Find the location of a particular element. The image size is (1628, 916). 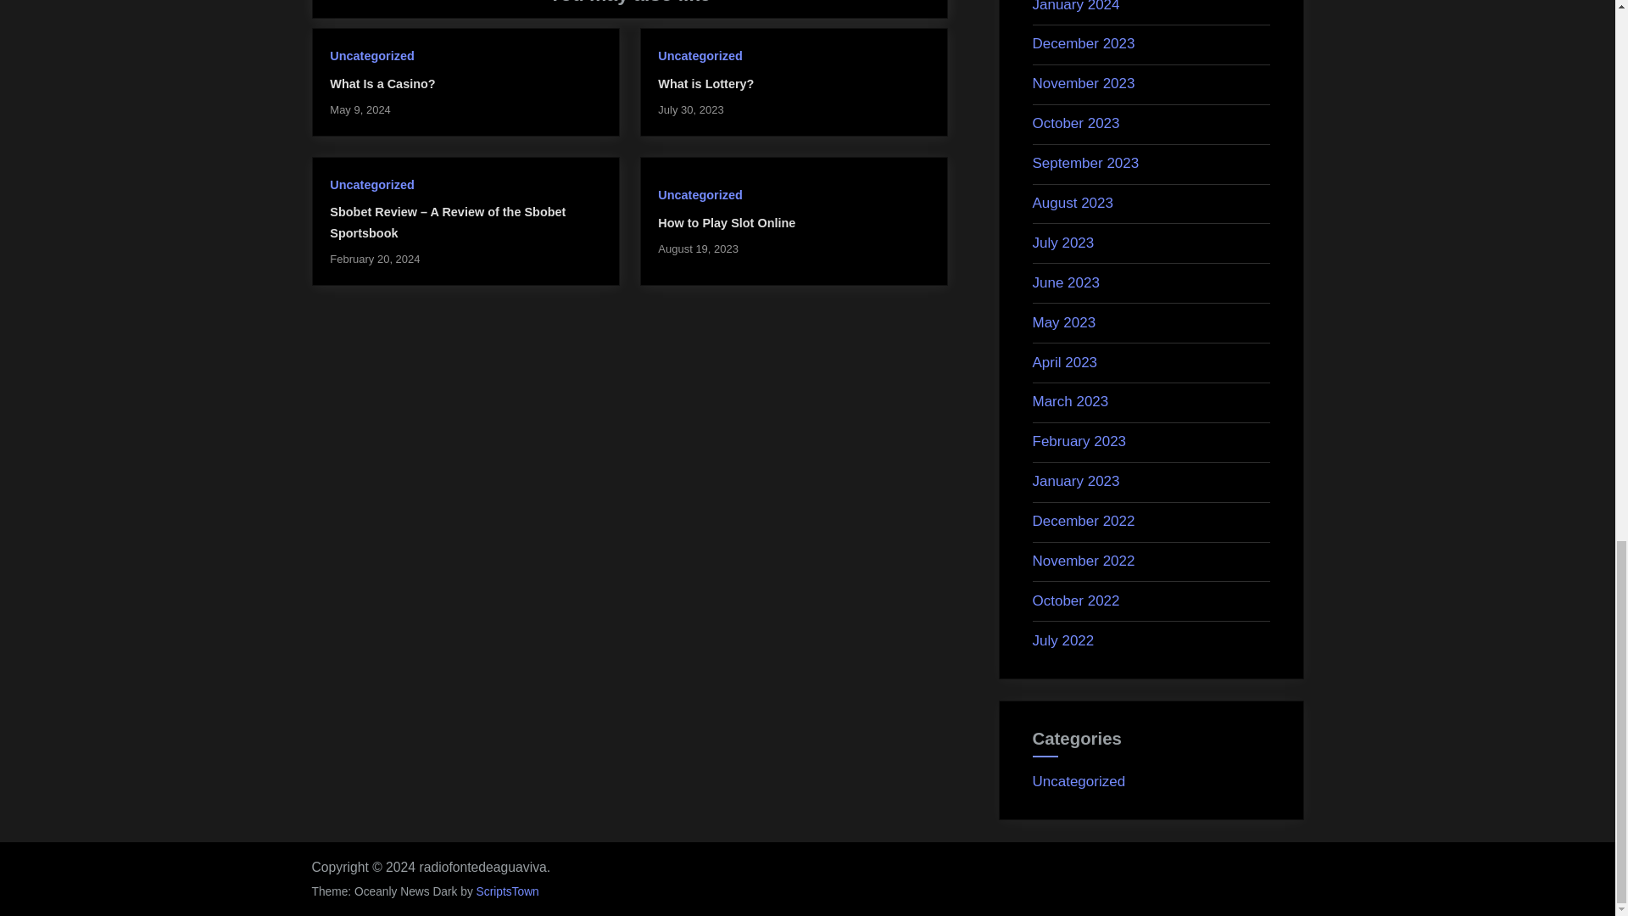

What is Lottery? is located at coordinates (705, 83).